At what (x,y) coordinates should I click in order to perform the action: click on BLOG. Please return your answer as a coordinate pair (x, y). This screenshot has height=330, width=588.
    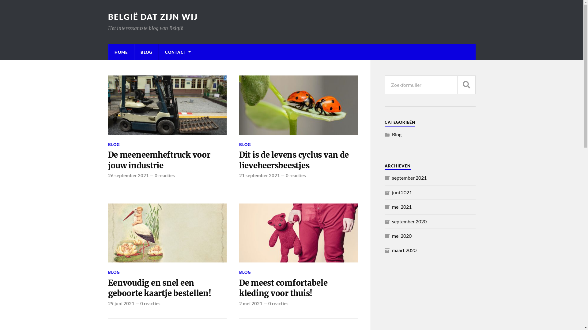
    Looking at the image, I should click on (245, 145).